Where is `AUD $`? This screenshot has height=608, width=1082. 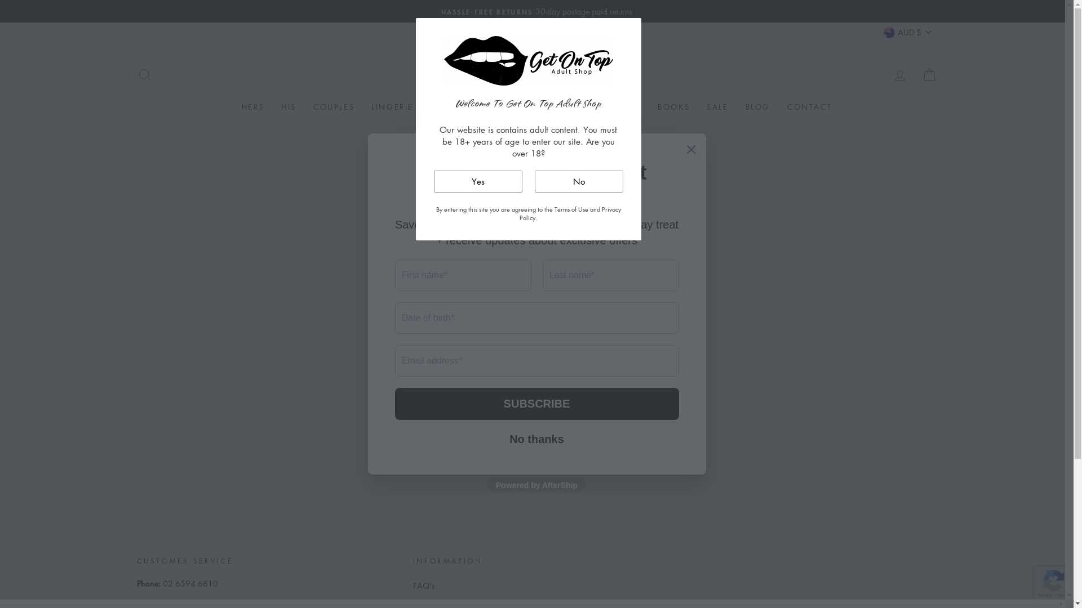 AUD $ is located at coordinates (908, 32).